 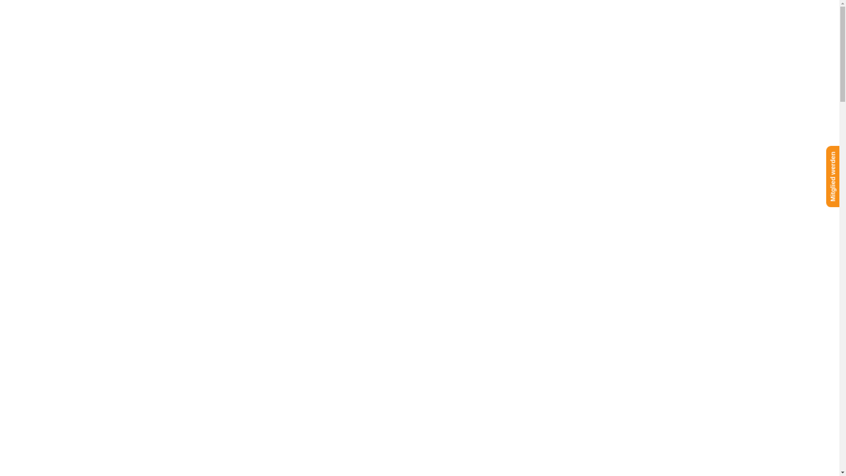 I want to click on +43314222148, so click(x=40, y=123).